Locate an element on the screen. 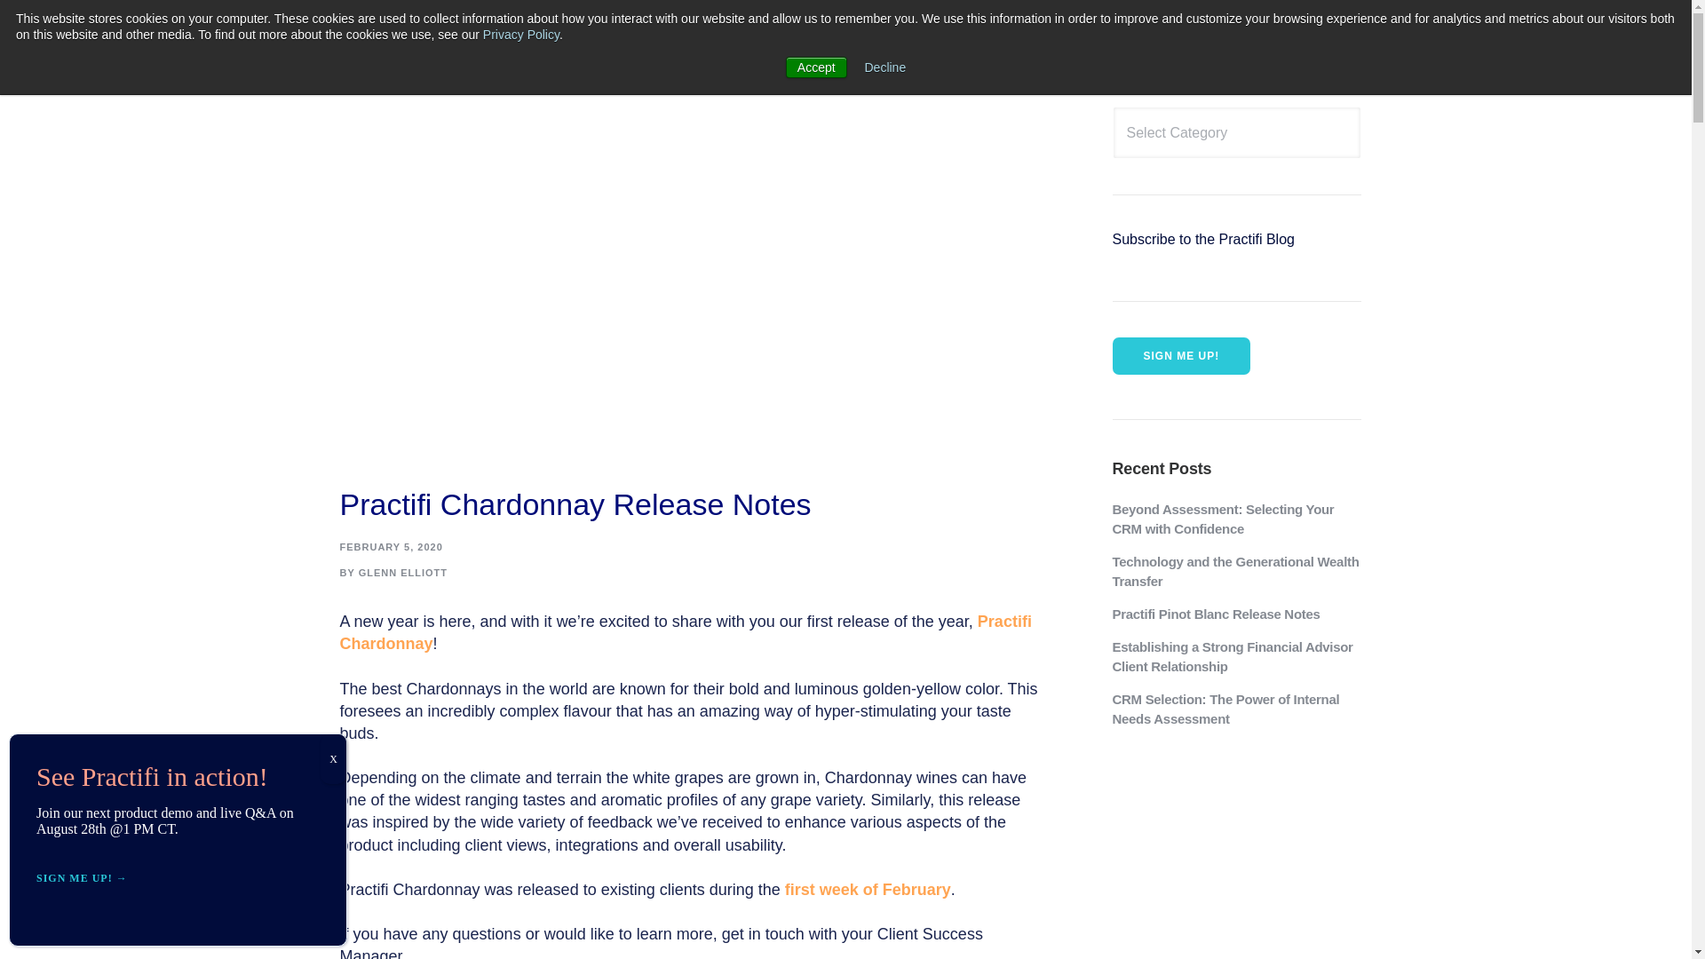 This screenshot has width=1705, height=959. Beyond Assessment: Selecting Your CRM with Confidence is located at coordinates (1236, 519).